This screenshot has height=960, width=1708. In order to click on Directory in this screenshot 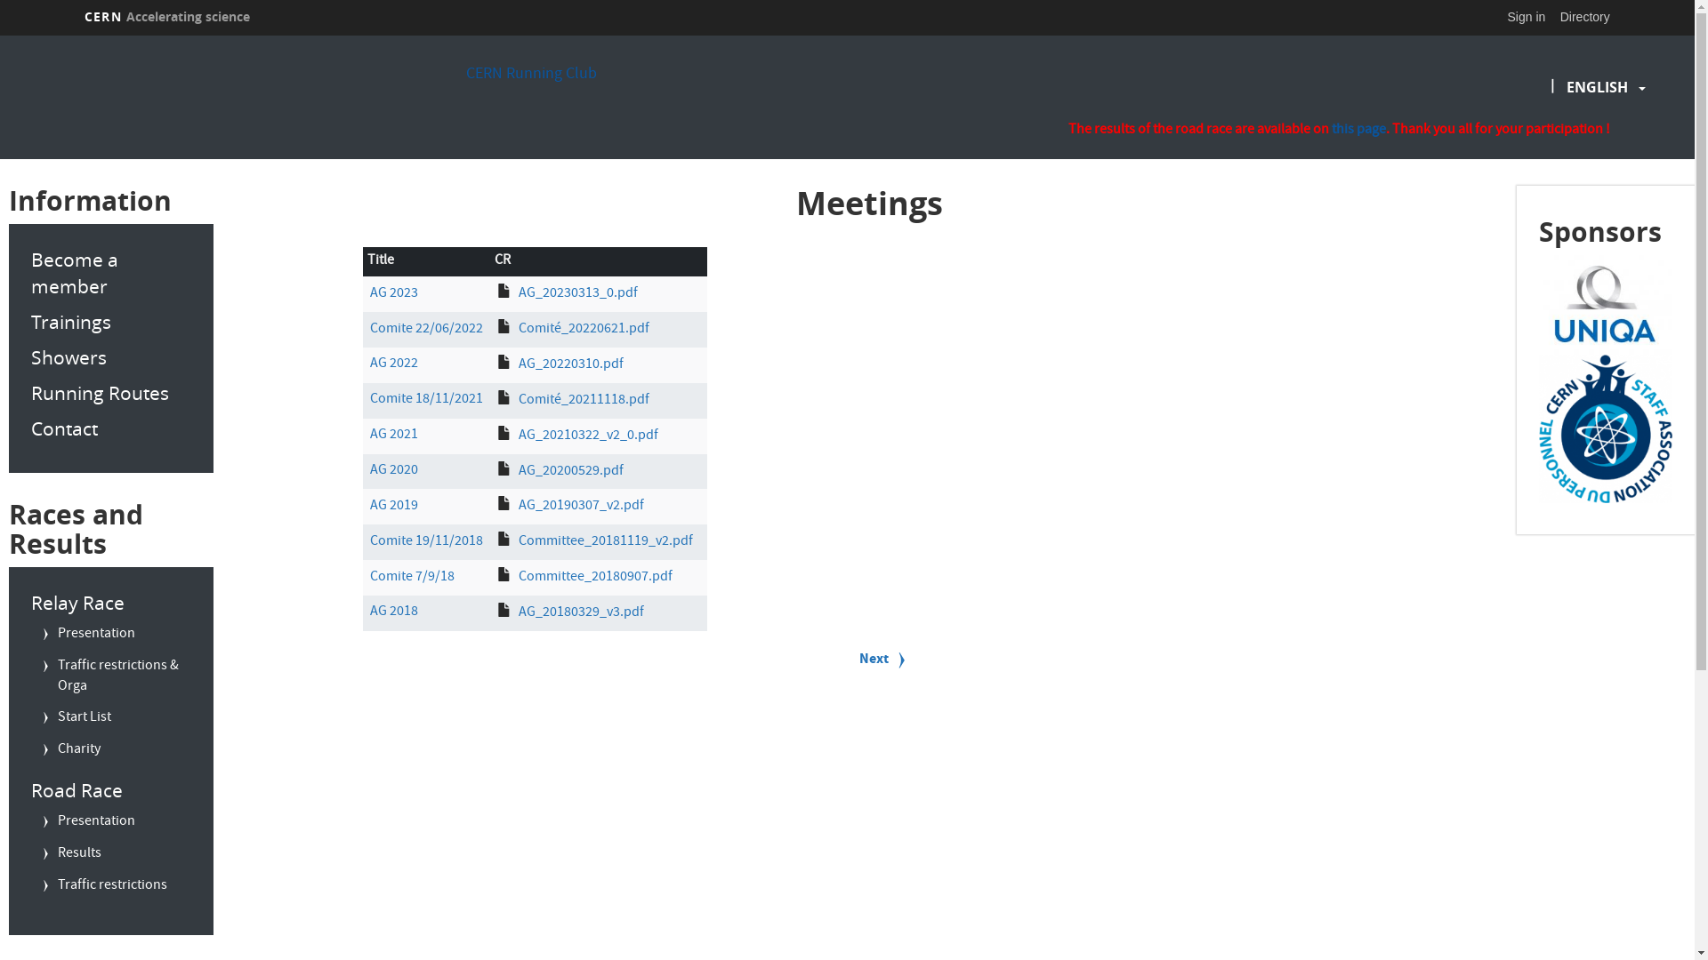, I will do `click(1585, 17)`.